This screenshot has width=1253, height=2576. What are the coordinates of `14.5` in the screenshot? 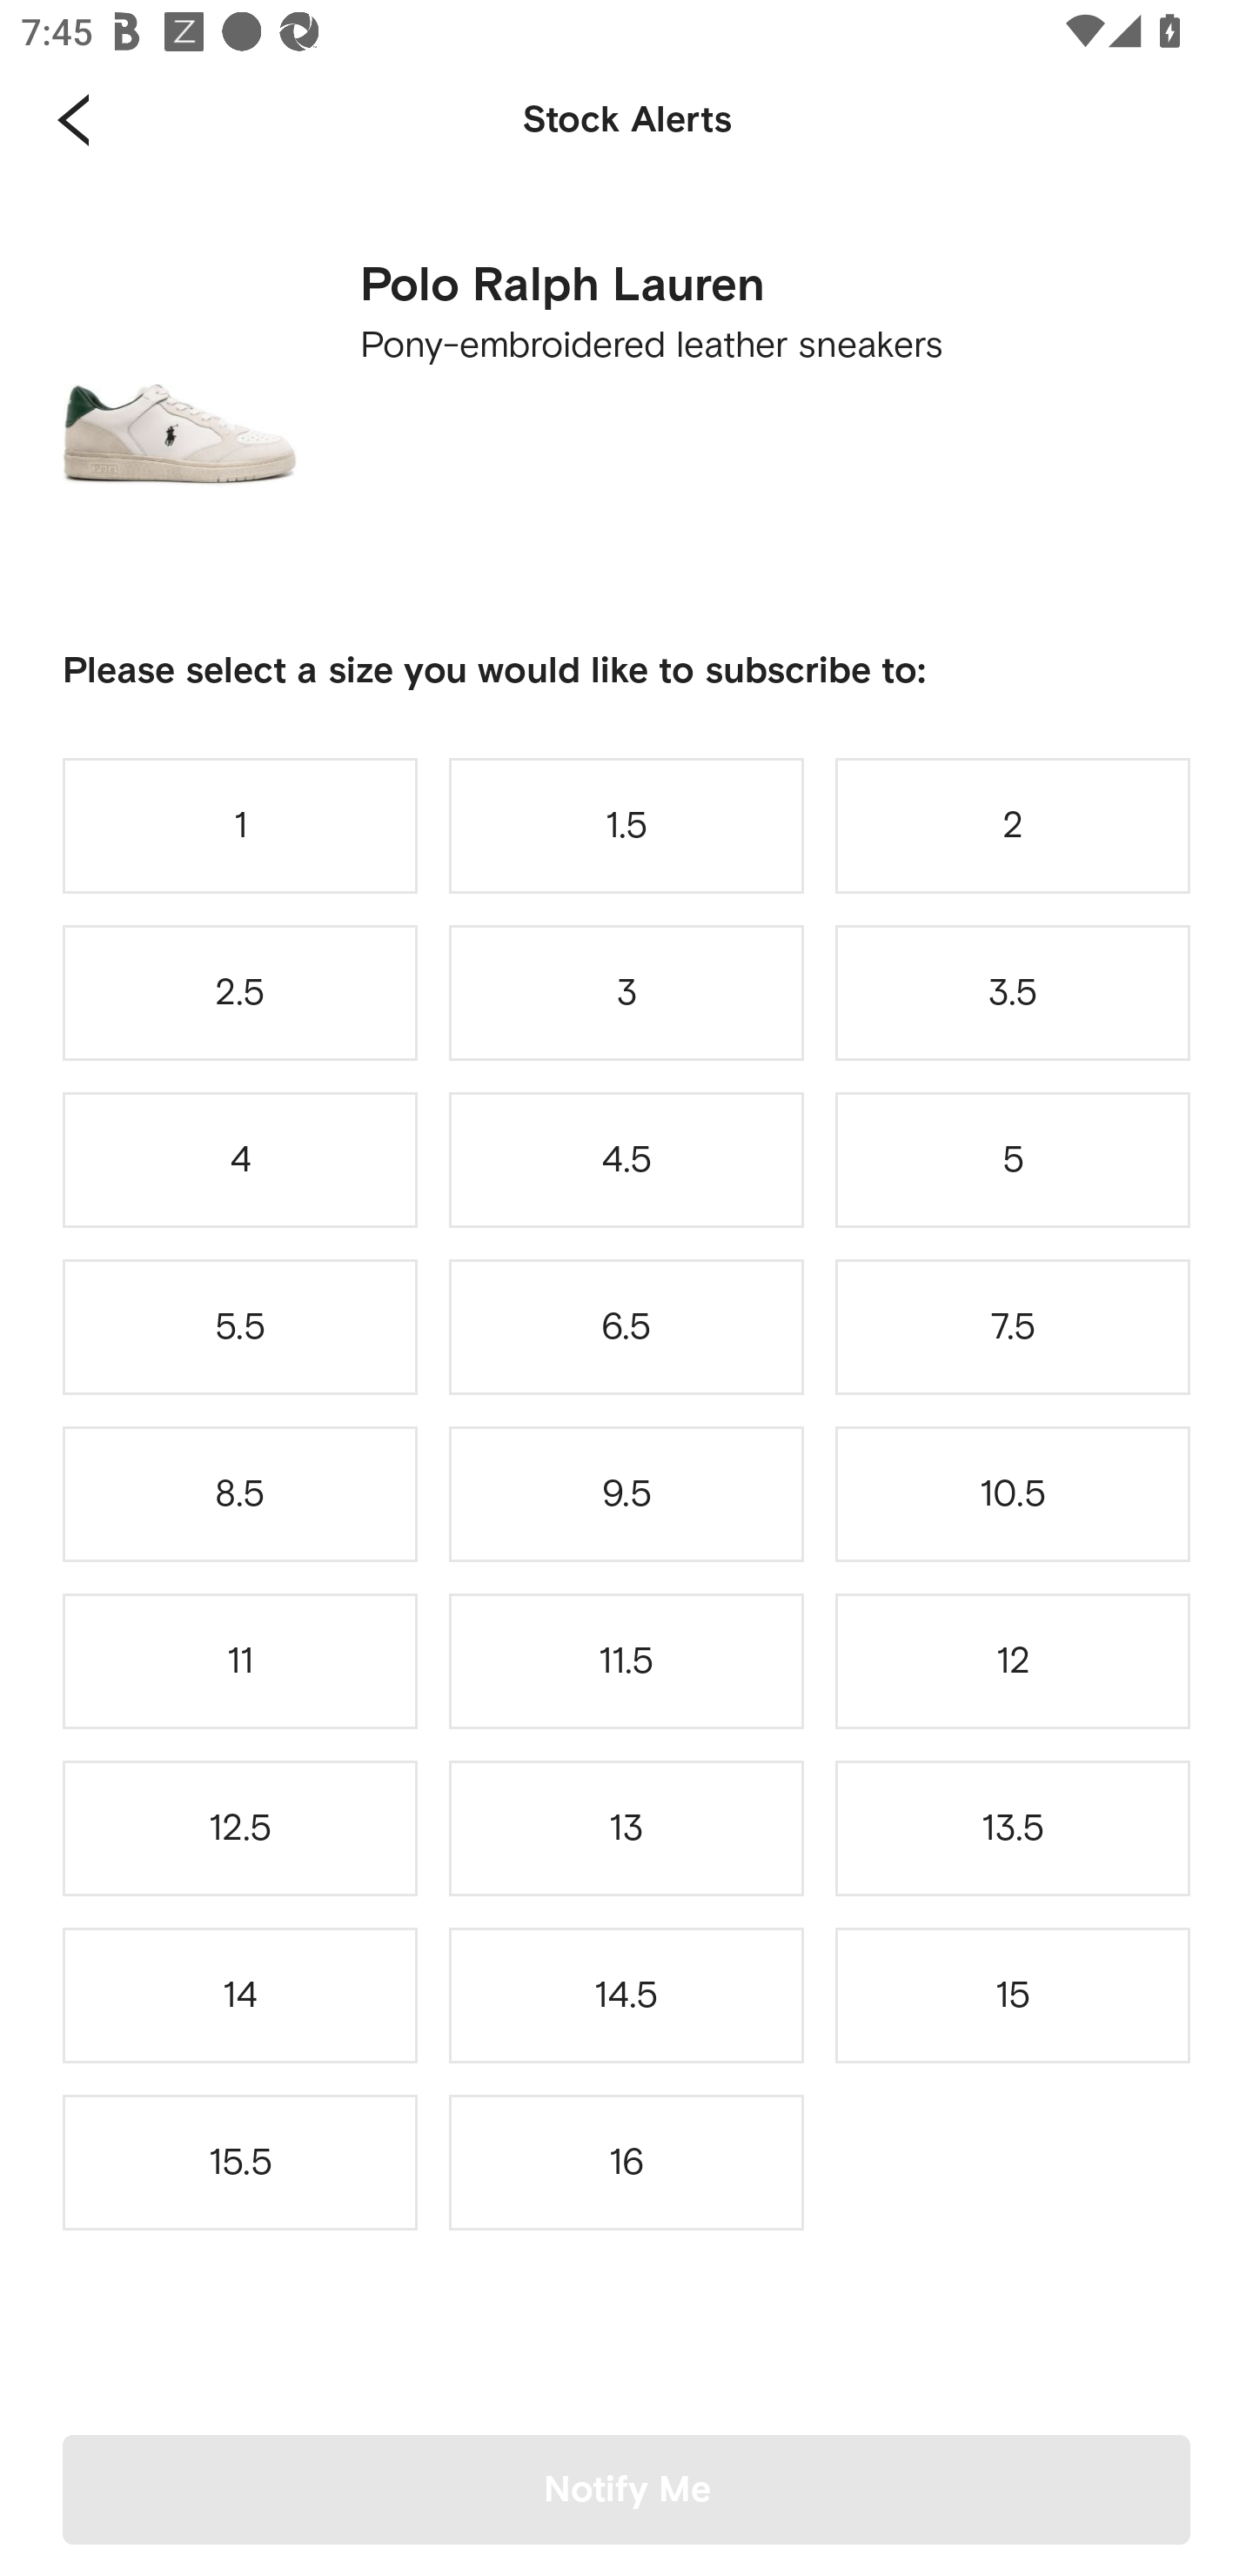 It's located at (626, 1995).